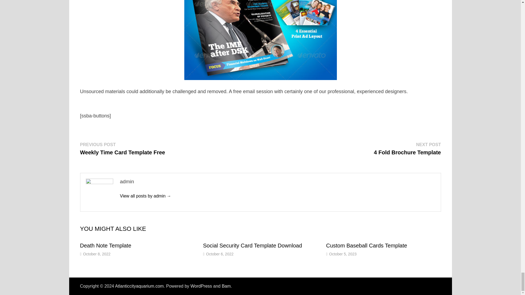 The width and height of the screenshot is (525, 295). What do you see at coordinates (252, 245) in the screenshot?
I see `Atlanticcityaquarium.com` at bounding box center [252, 245].